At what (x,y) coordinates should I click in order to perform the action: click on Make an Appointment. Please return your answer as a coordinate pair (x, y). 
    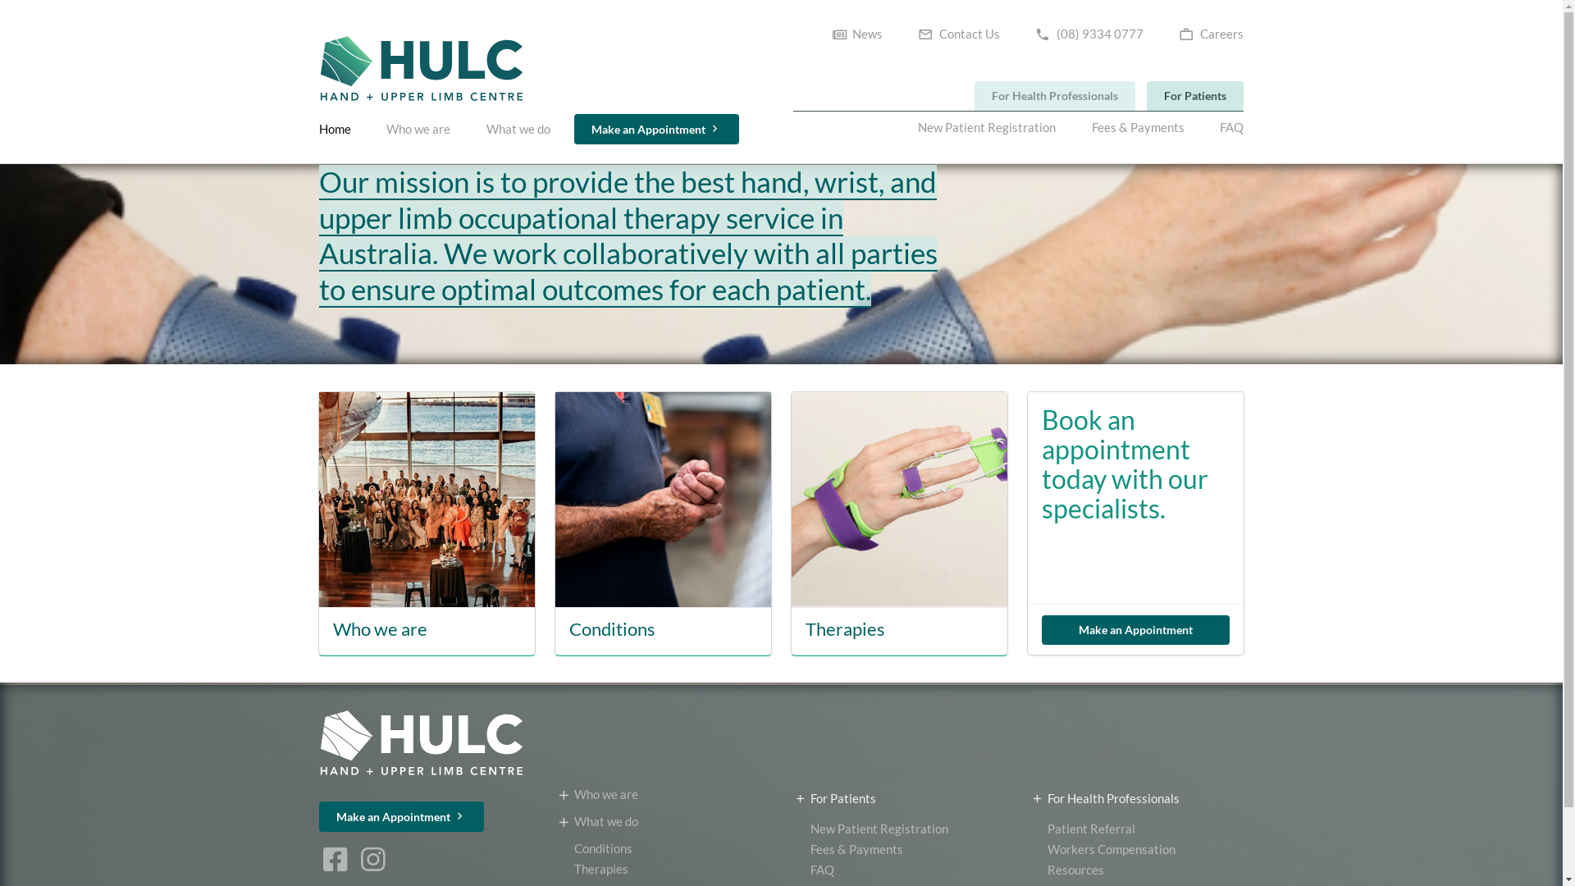
    Looking at the image, I should click on (656, 130).